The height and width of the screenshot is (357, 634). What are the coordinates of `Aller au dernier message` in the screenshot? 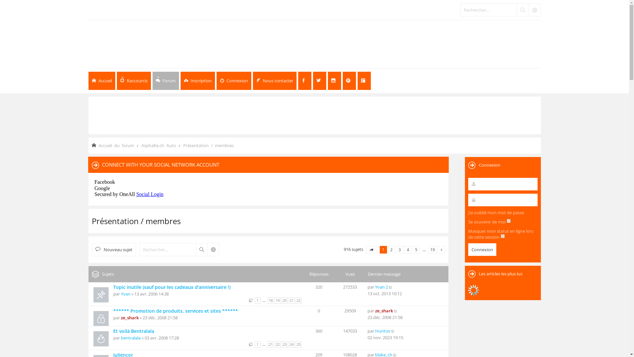 It's located at (393, 331).